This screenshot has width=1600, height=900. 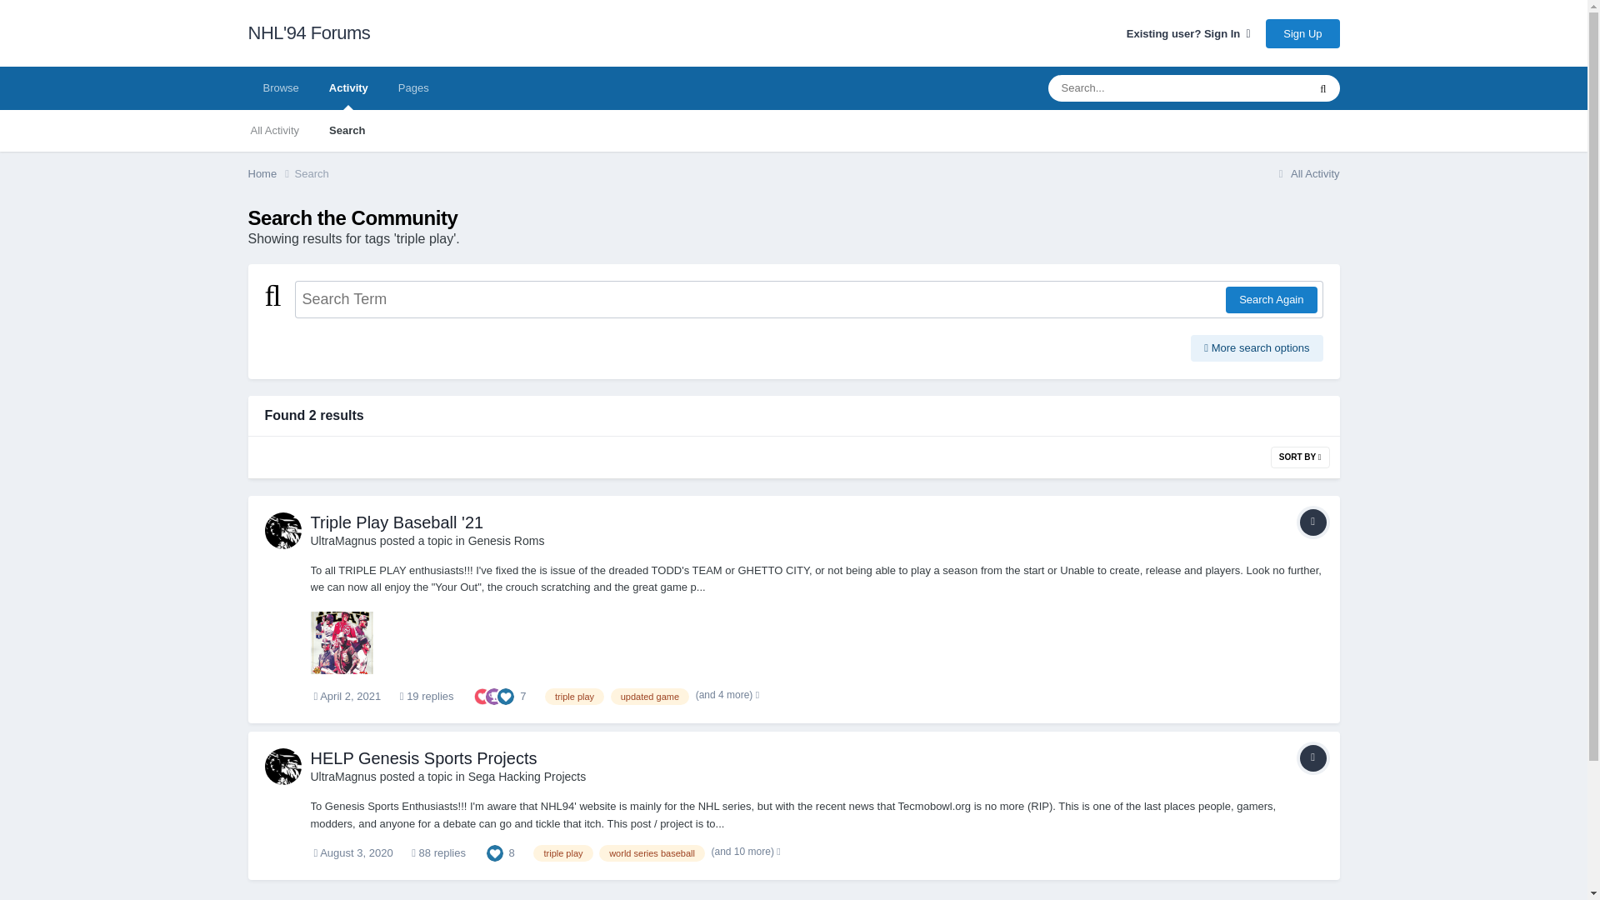 What do you see at coordinates (343, 540) in the screenshot?
I see `Go to UltraMagnus's profile` at bounding box center [343, 540].